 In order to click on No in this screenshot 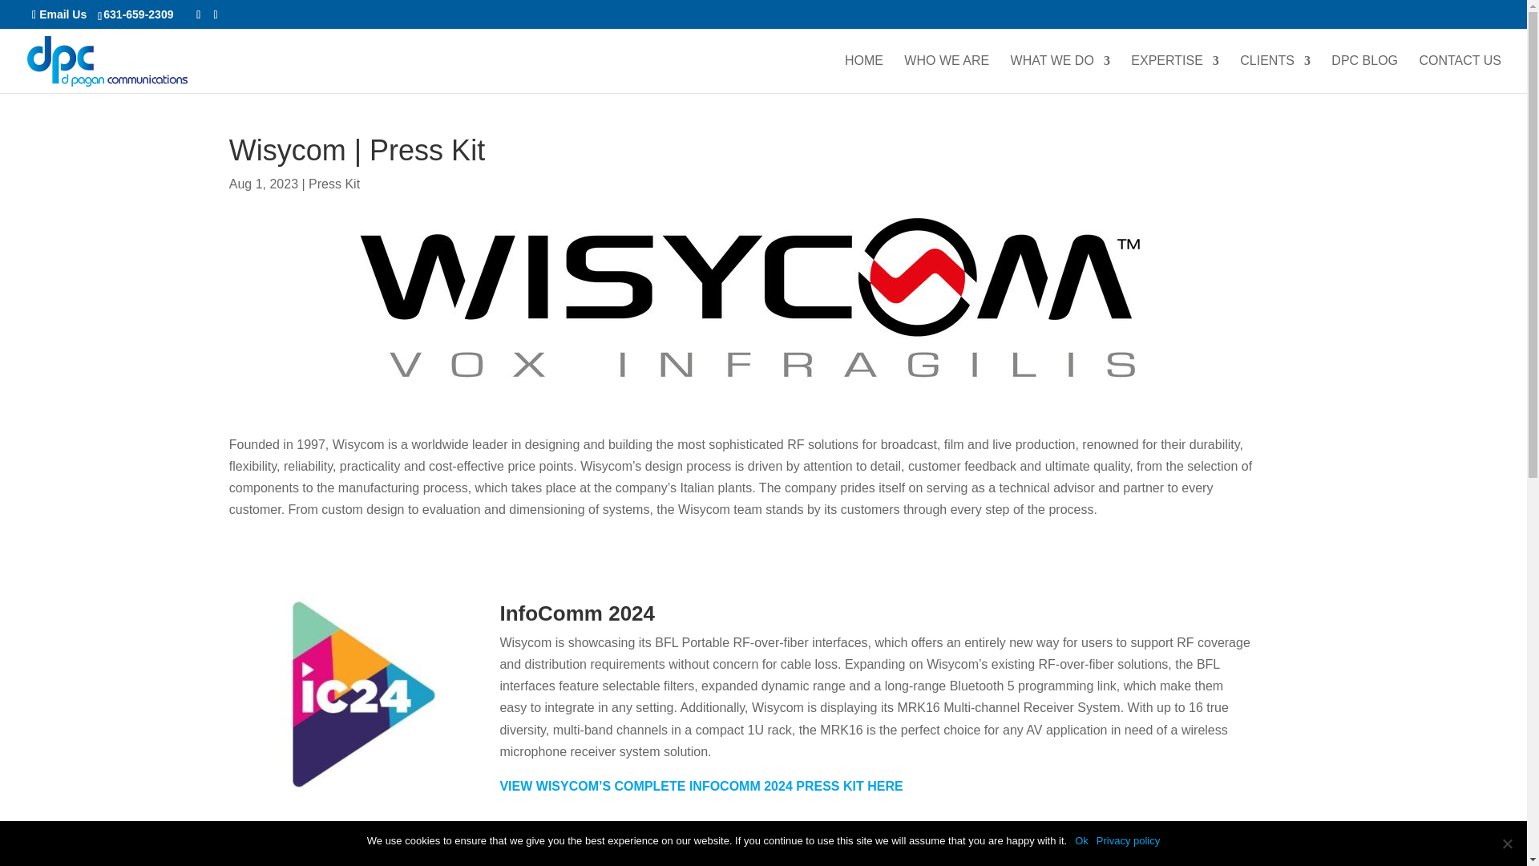, I will do `click(1507, 844)`.